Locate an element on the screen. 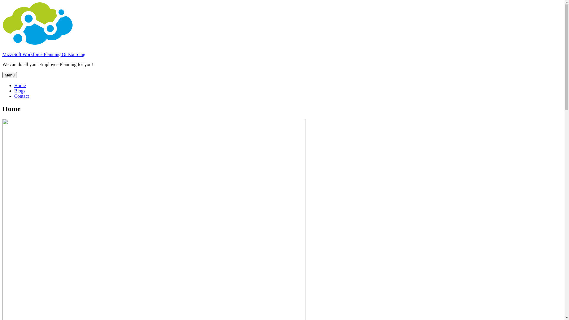 The image size is (569, 320). Skip to content is located at coordinates (2, 2).